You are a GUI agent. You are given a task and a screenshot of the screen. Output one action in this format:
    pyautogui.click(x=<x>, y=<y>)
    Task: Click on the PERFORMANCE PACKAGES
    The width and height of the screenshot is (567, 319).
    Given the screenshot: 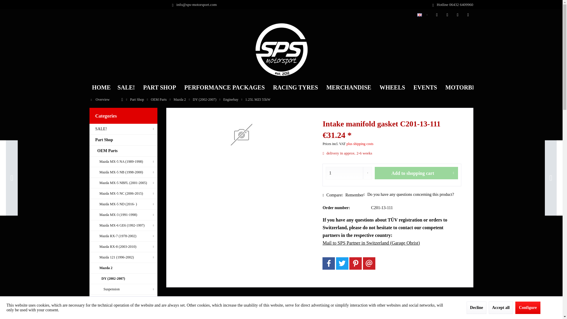 What is the action you would take?
    pyautogui.click(x=224, y=87)
    